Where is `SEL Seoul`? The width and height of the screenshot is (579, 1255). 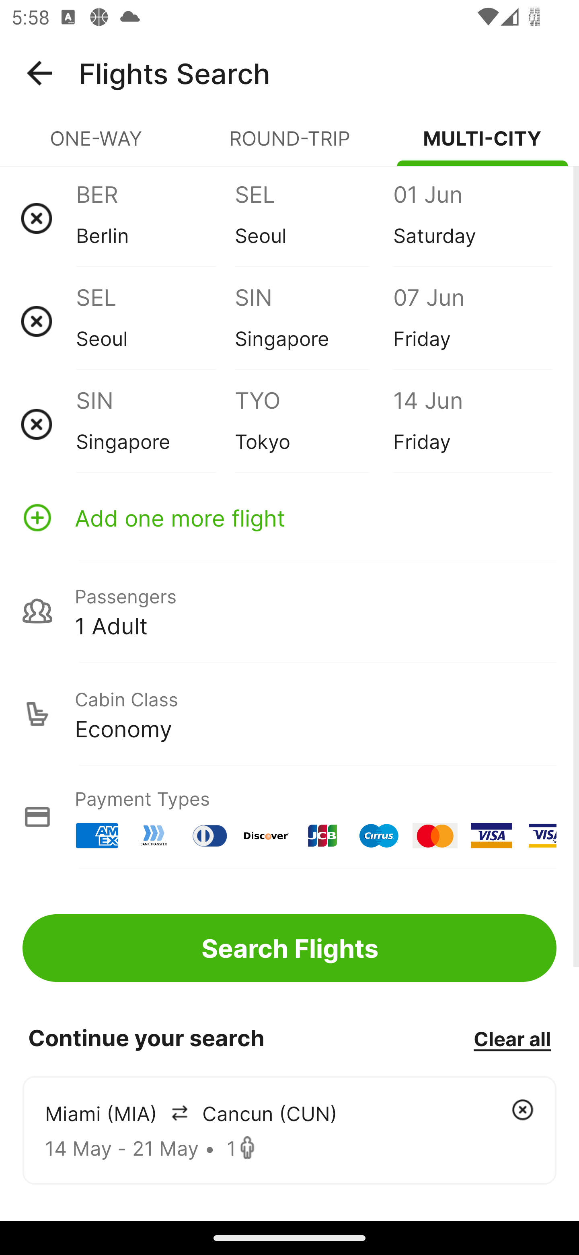 SEL Seoul is located at coordinates (314, 218).